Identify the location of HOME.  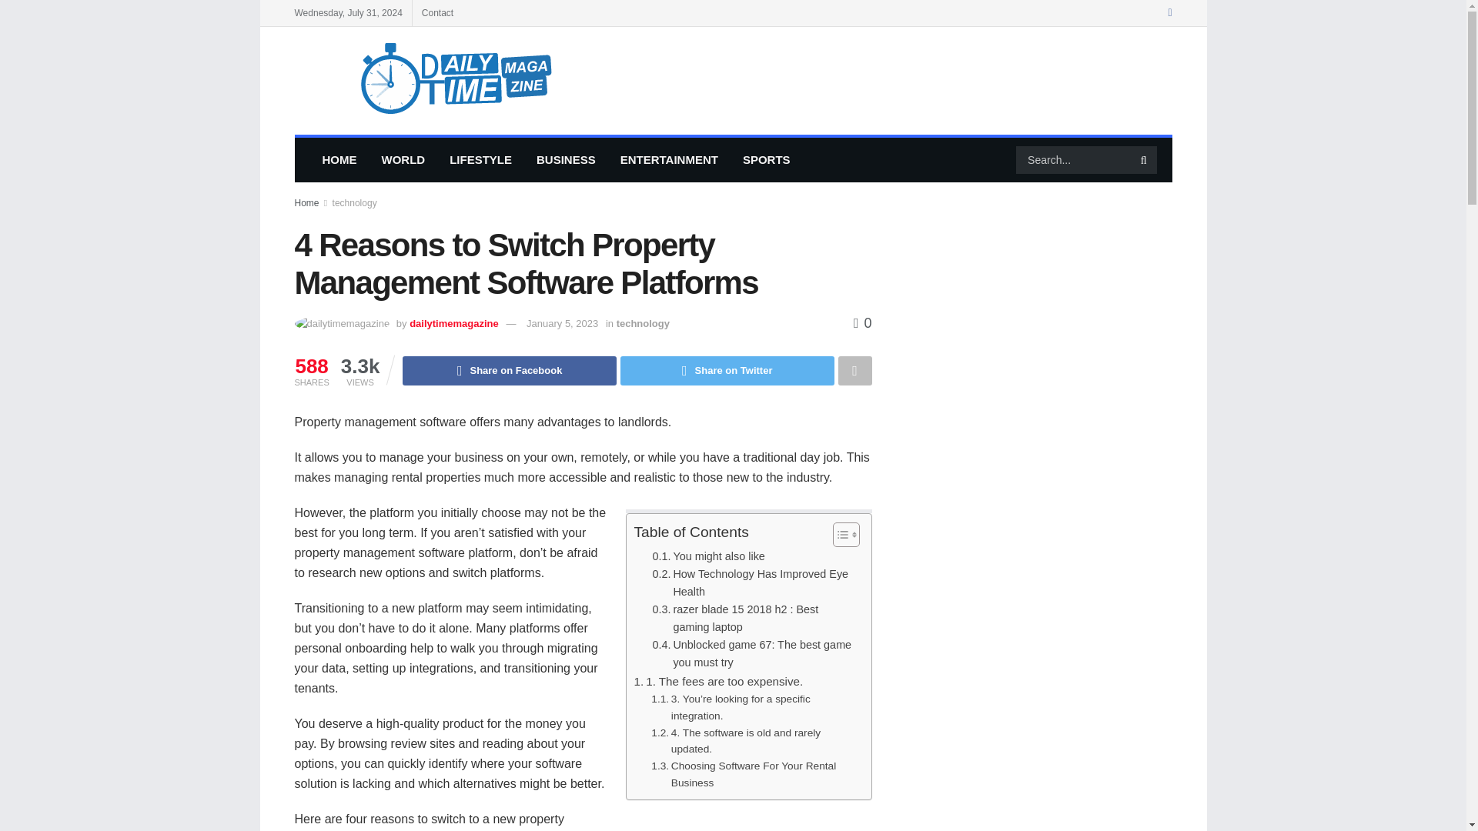
(339, 160).